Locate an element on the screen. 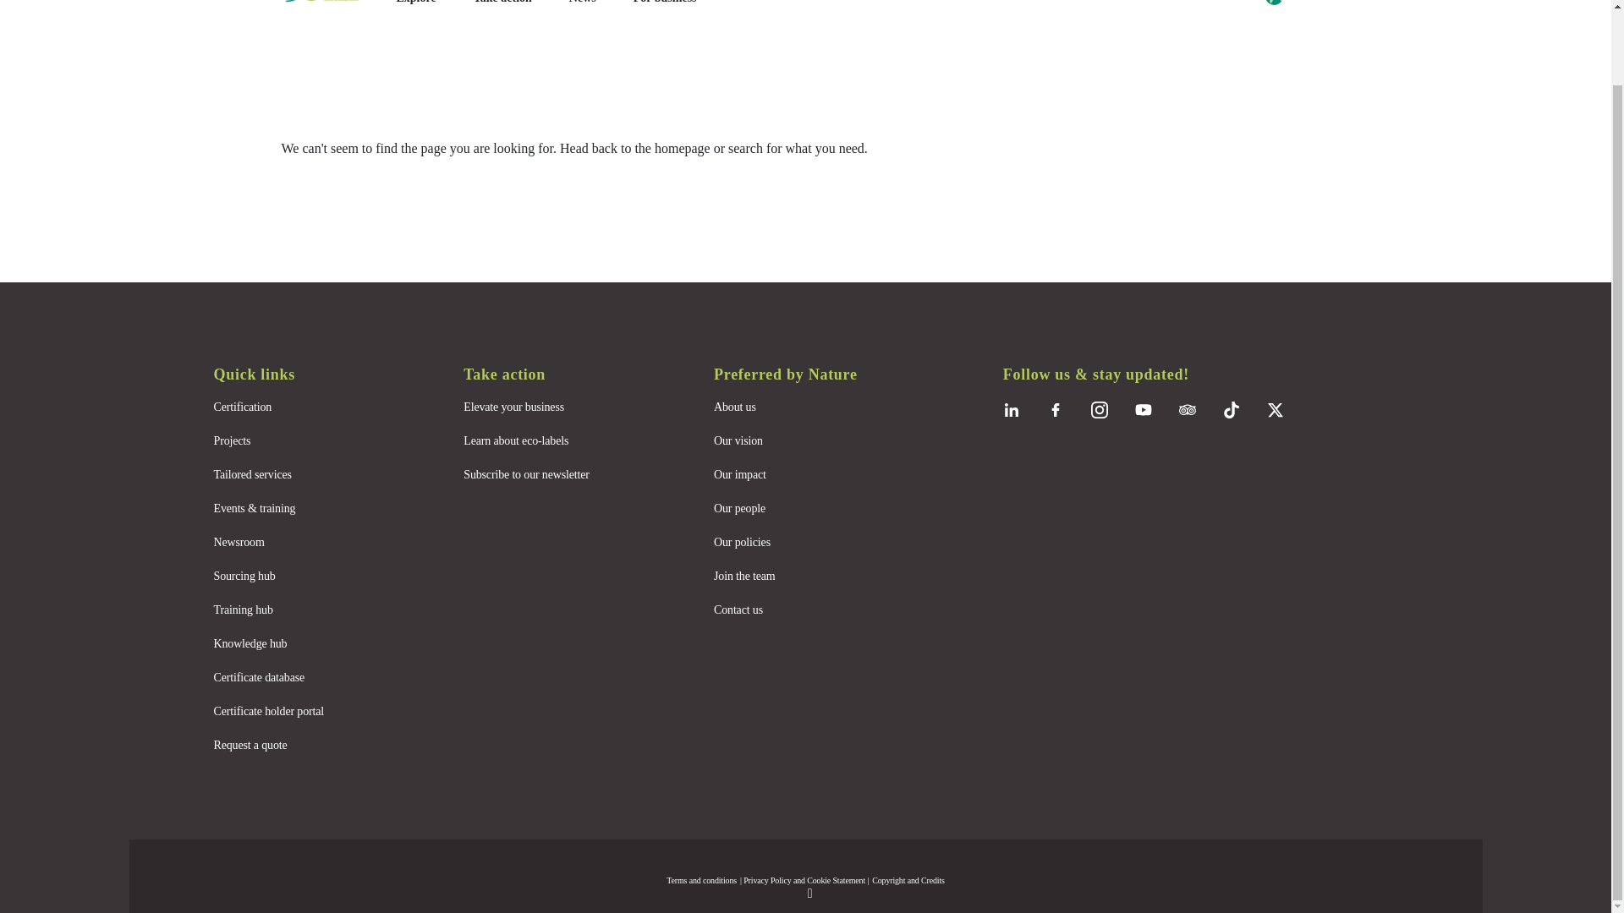 The width and height of the screenshot is (1624, 913). Home is located at coordinates (332, 3).